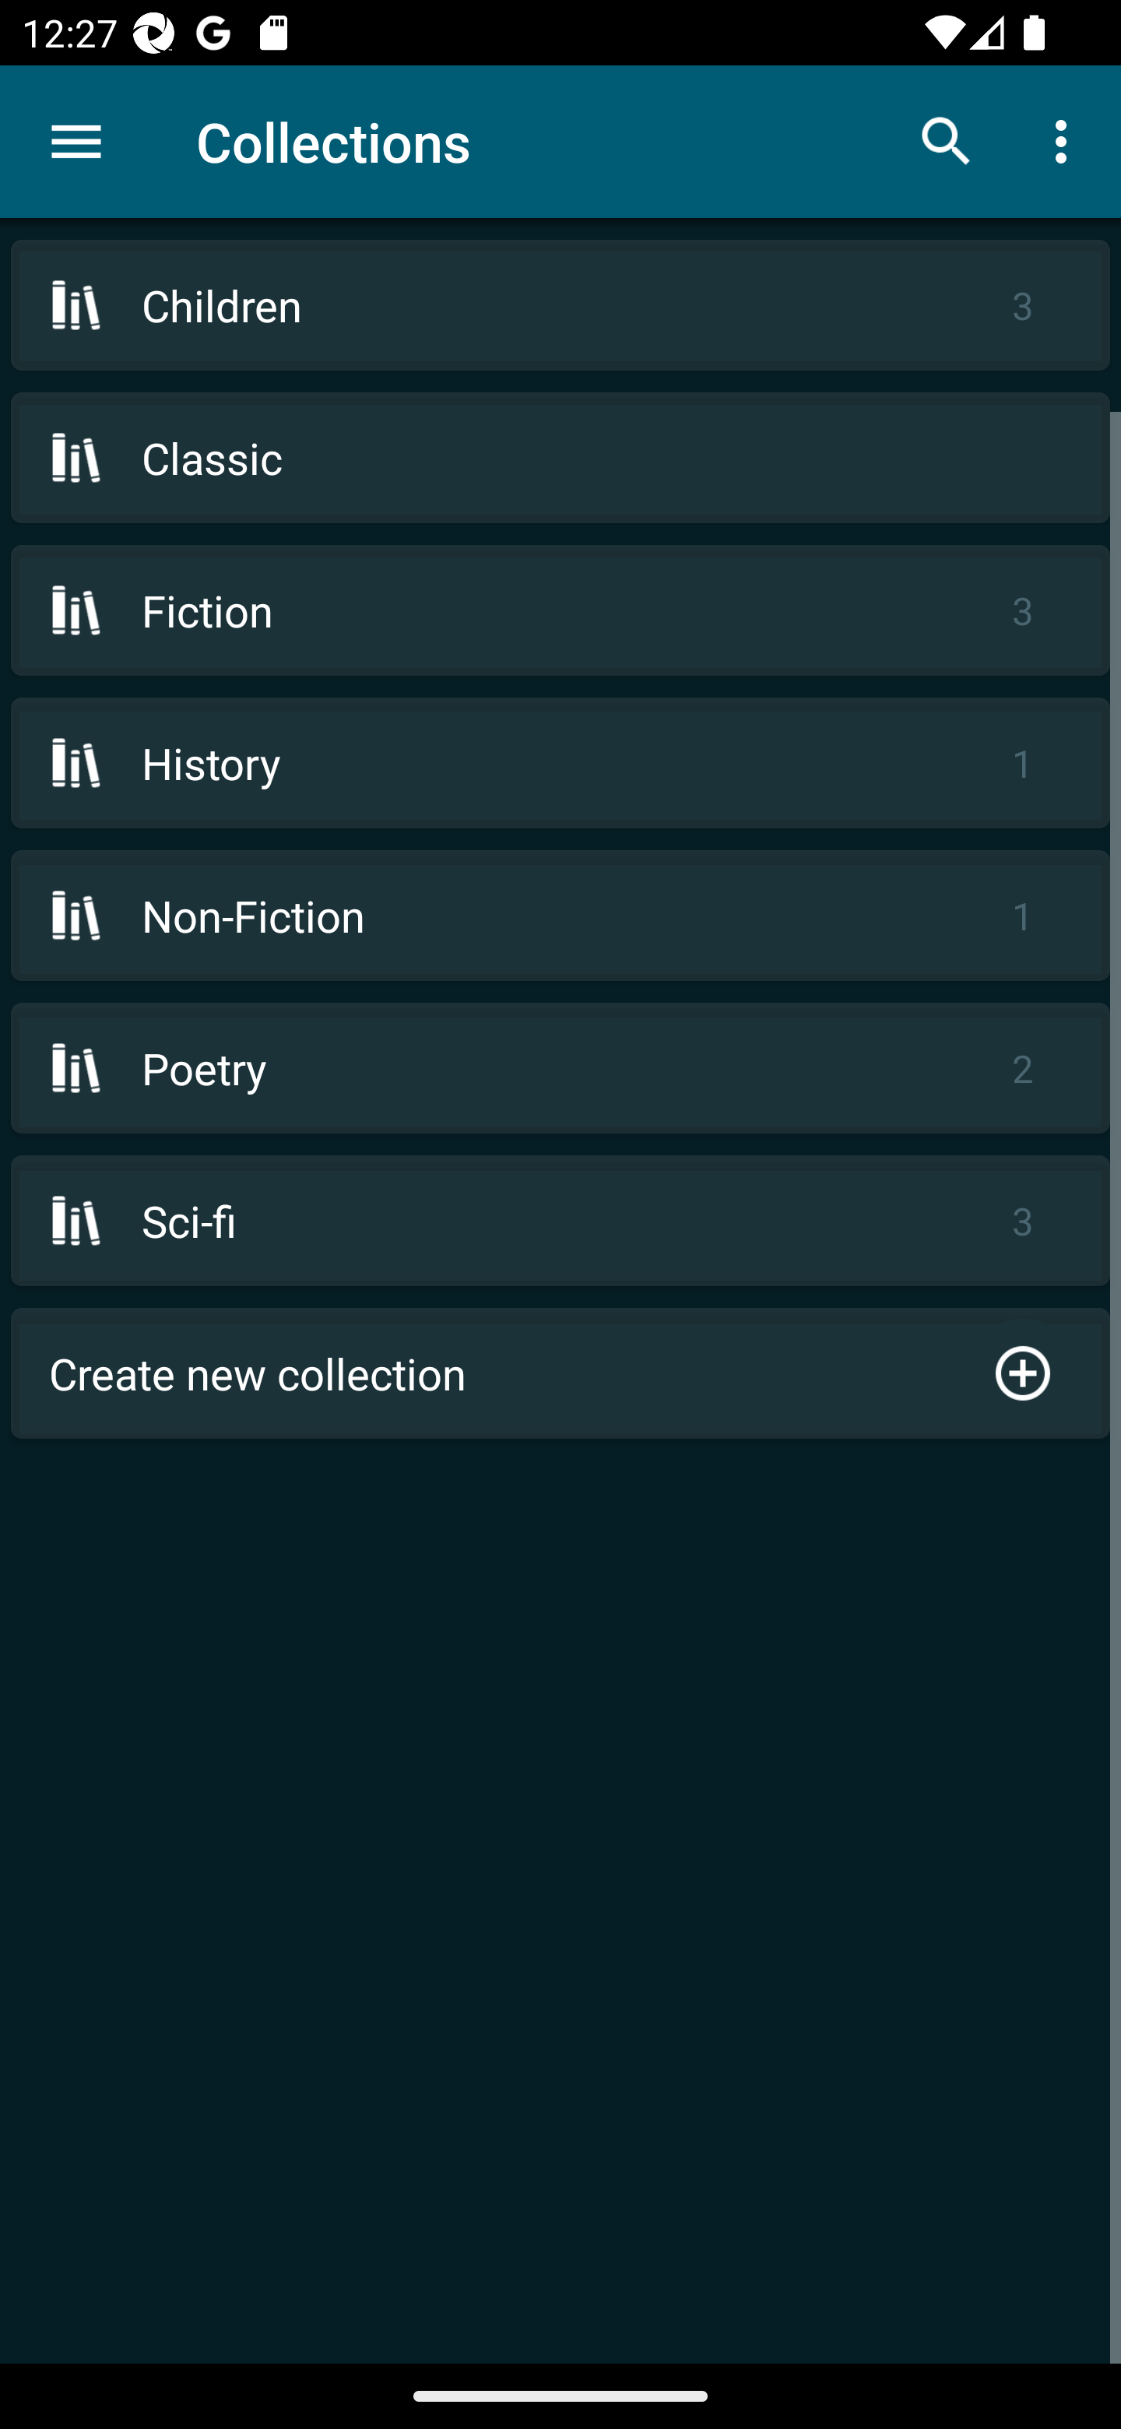 The height and width of the screenshot is (2429, 1121). Describe the element at coordinates (560, 762) in the screenshot. I see `History 1` at that location.